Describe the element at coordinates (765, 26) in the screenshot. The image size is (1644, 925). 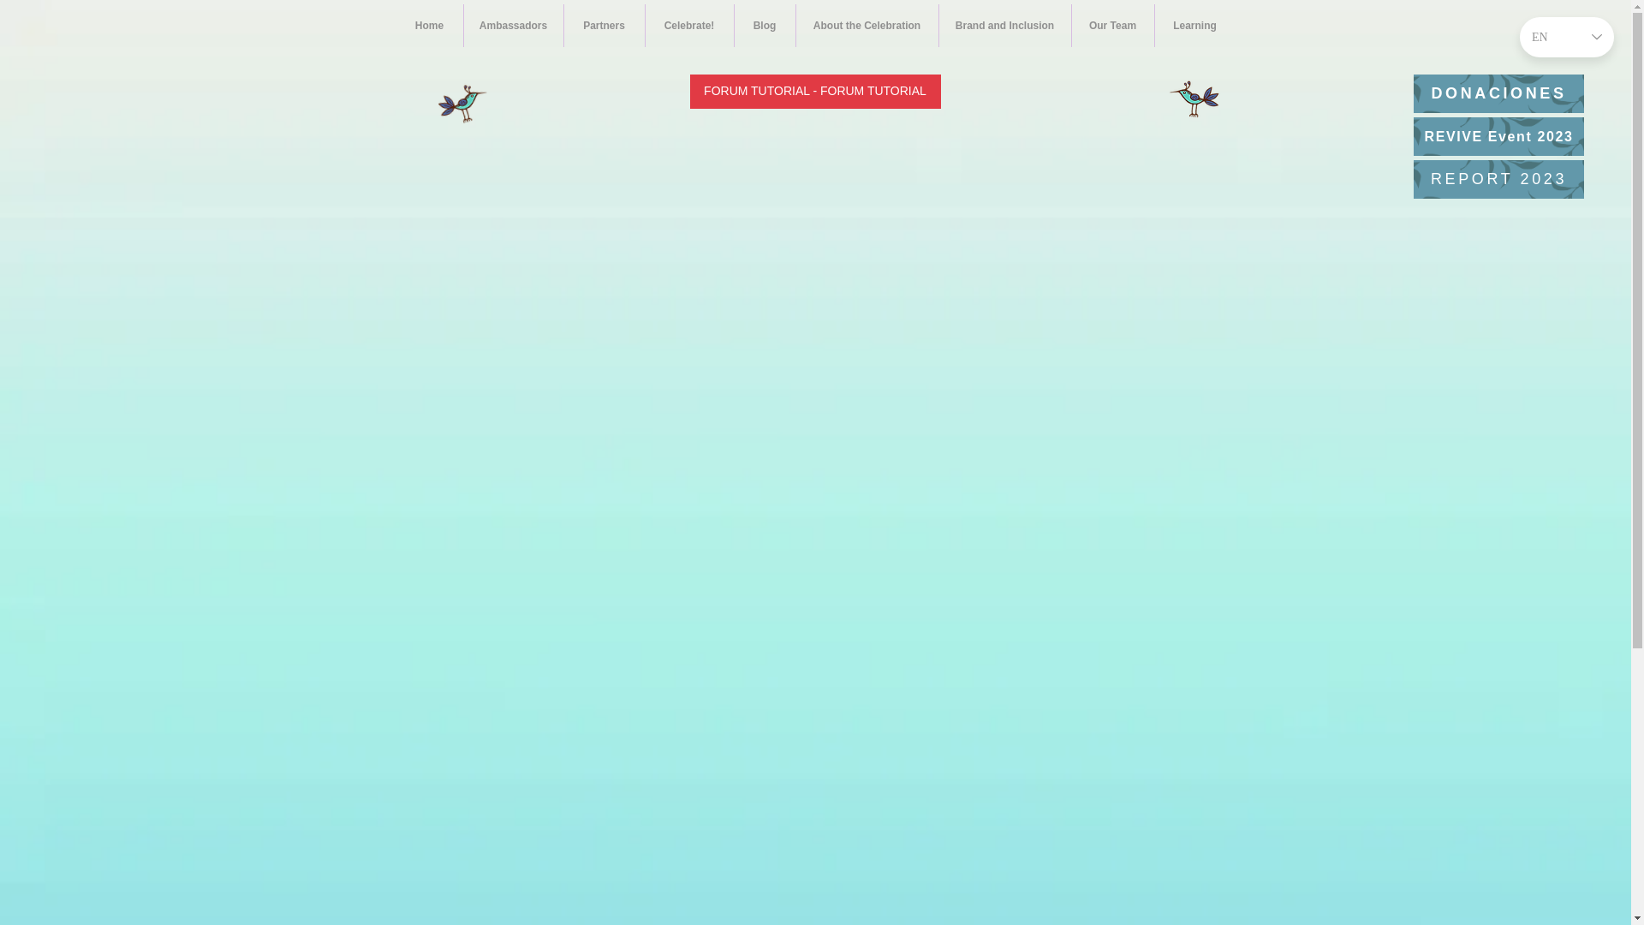
I see `Blog` at that location.